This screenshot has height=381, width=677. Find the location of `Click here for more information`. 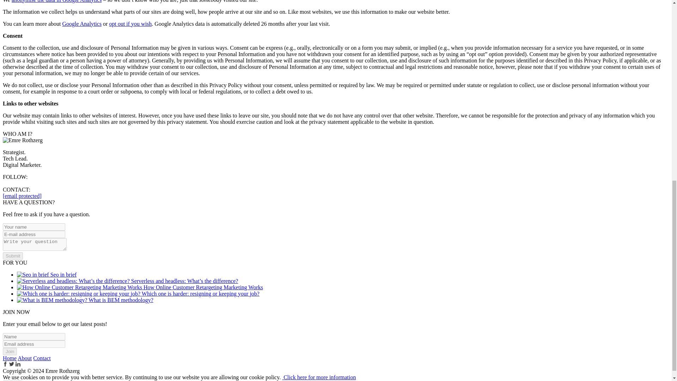

Click here for more information is located at coordinates (319, 377).